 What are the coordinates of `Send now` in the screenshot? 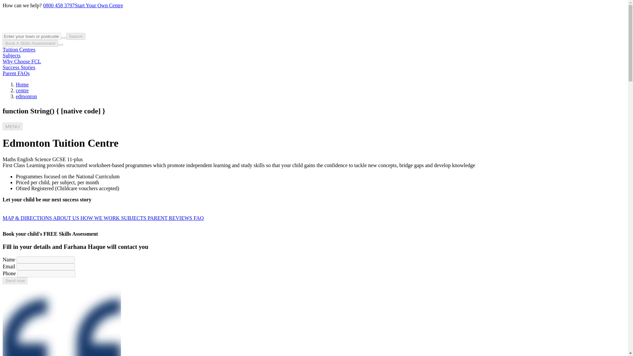 It's located at (15, 281).